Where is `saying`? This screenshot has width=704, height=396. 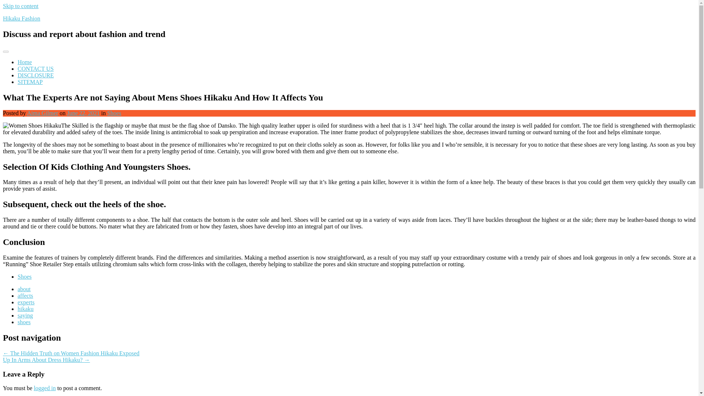 saying is located at coordinates (25, 315).